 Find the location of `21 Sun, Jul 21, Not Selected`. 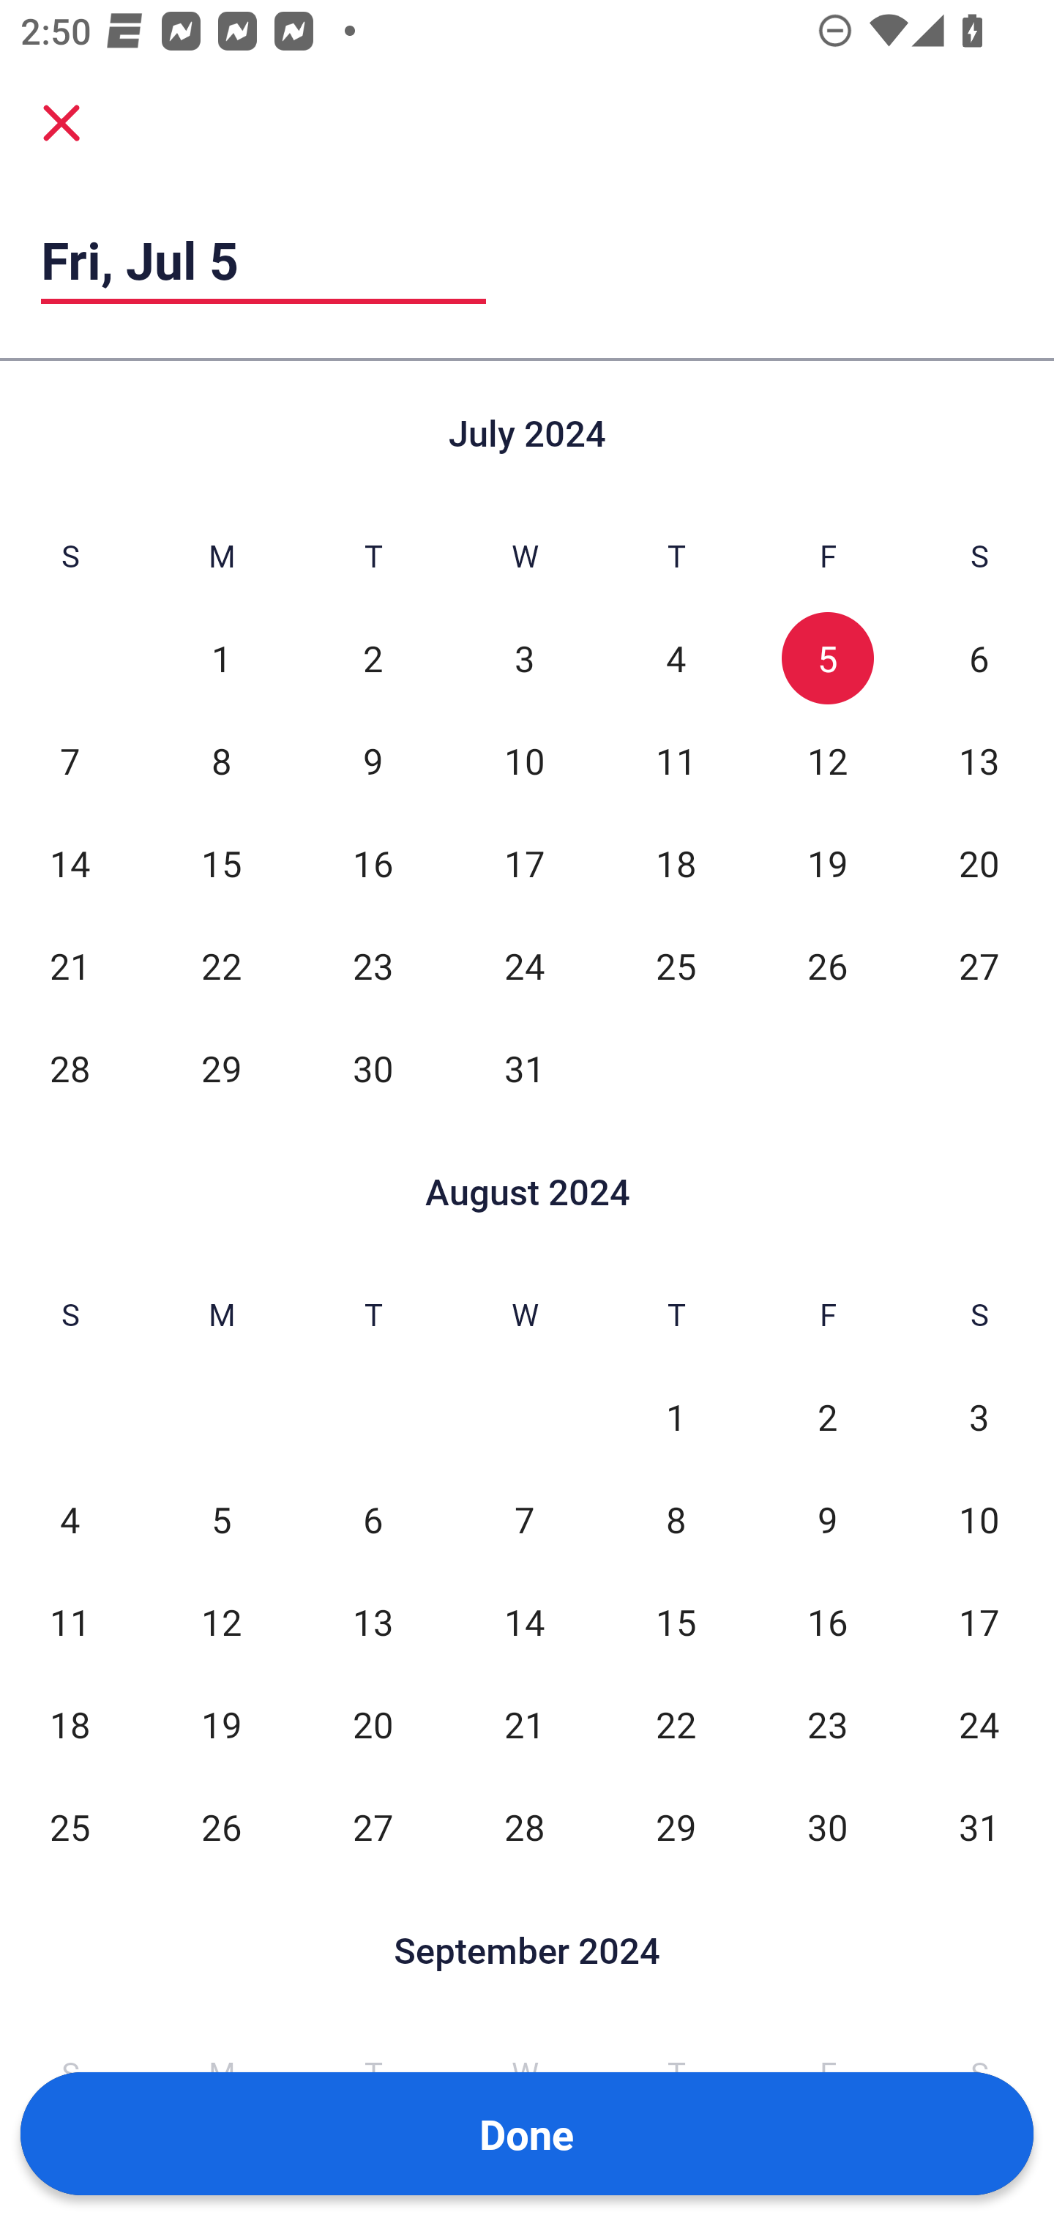

21 Sun, Jul 21, Not Selected is located at coordinates (70, 966).